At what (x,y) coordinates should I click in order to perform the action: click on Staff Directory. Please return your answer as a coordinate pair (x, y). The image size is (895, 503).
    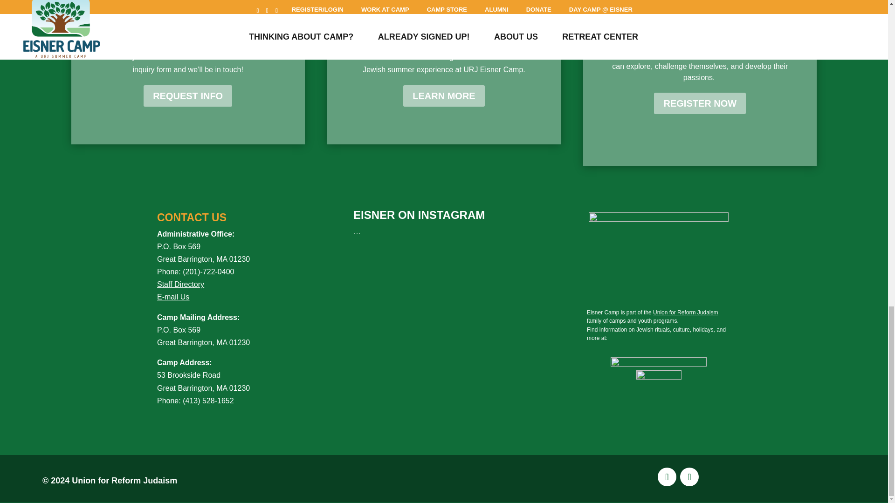
    Looking at the image, I should click on (180, 284).